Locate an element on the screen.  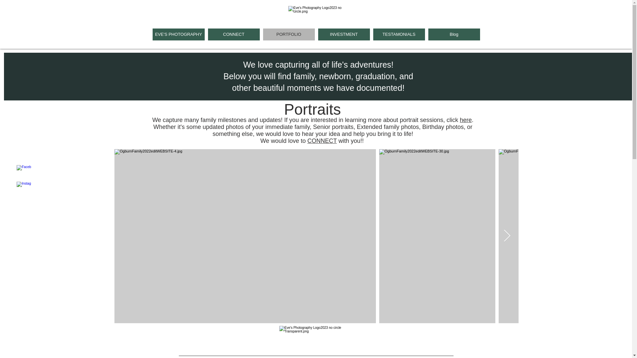
TESTAMONIALS is located at coordinates (399, 34).